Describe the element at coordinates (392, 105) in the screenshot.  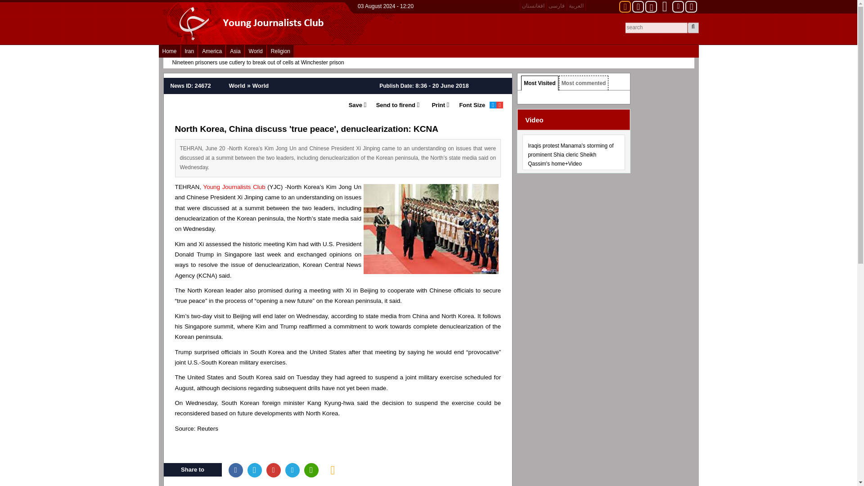
I see `Send to friends` at that location.